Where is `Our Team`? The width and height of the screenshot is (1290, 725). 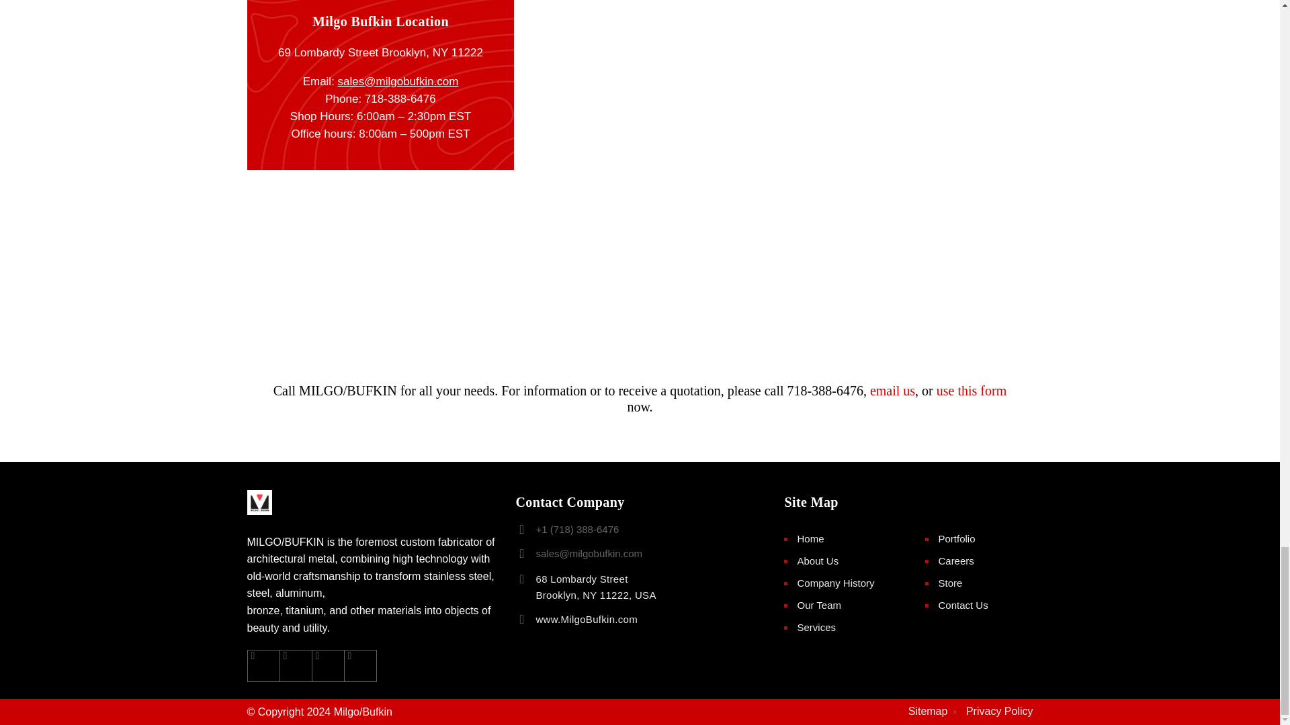 Our Team is located at coordinates (818, 606).